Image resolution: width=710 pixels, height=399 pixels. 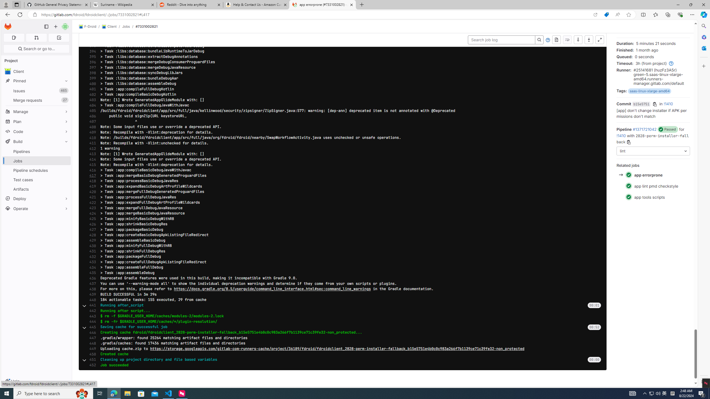 I want to click on 2828-perm-installer-fallback, so click(x=652, y=139).